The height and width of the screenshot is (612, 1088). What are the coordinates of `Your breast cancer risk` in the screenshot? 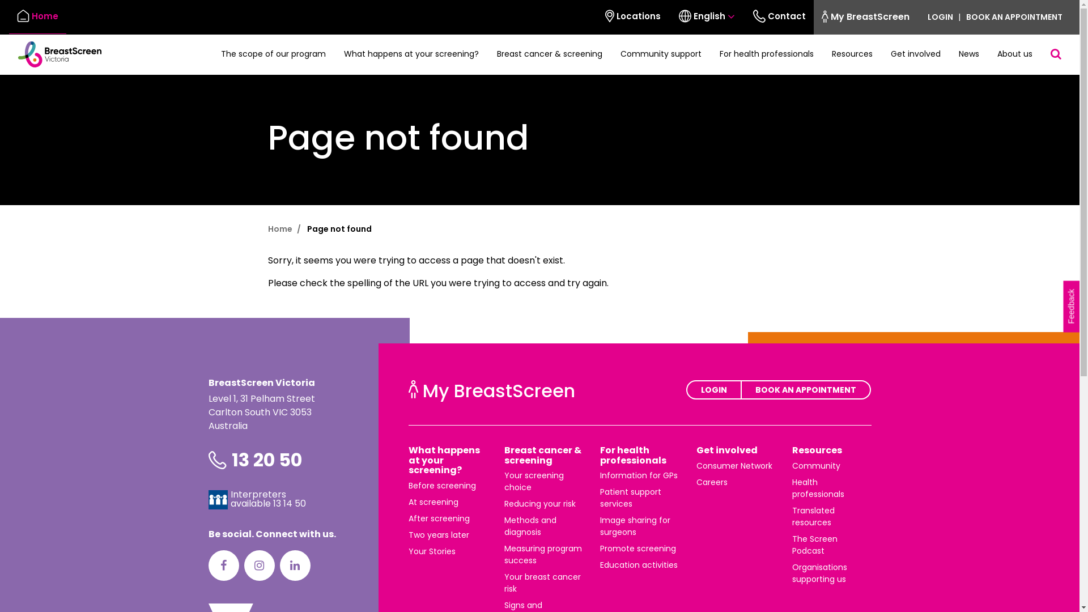 It's located at (543, 583).